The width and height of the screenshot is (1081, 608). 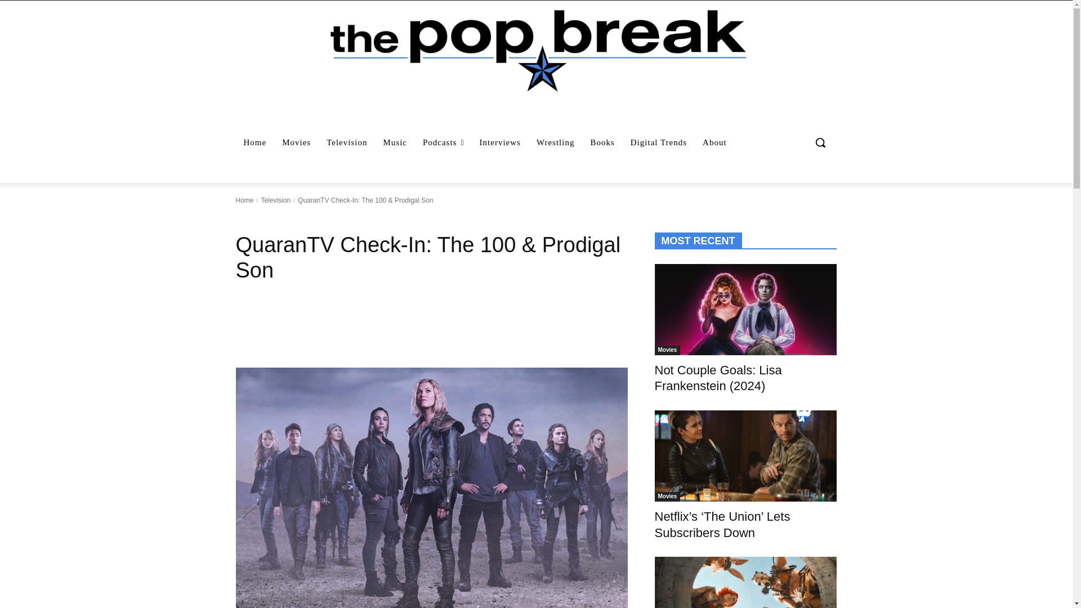 I want to click on Wrestling, so click(x=555, y=142).